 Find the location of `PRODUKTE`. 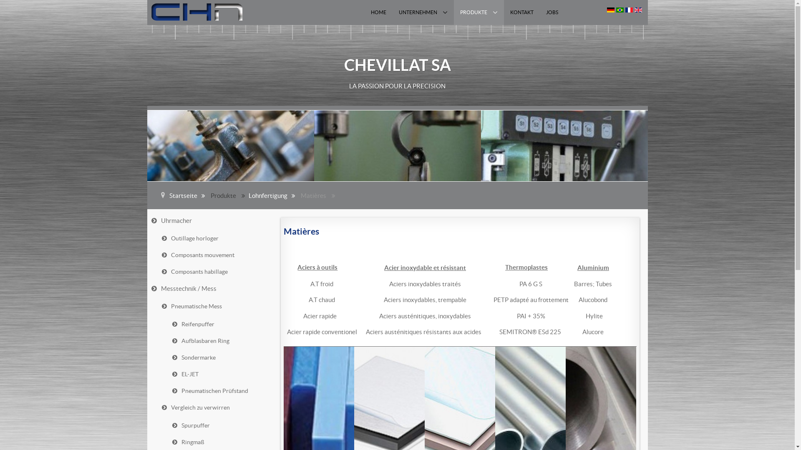

PRODUKTE is located at coordinates (479, 12).